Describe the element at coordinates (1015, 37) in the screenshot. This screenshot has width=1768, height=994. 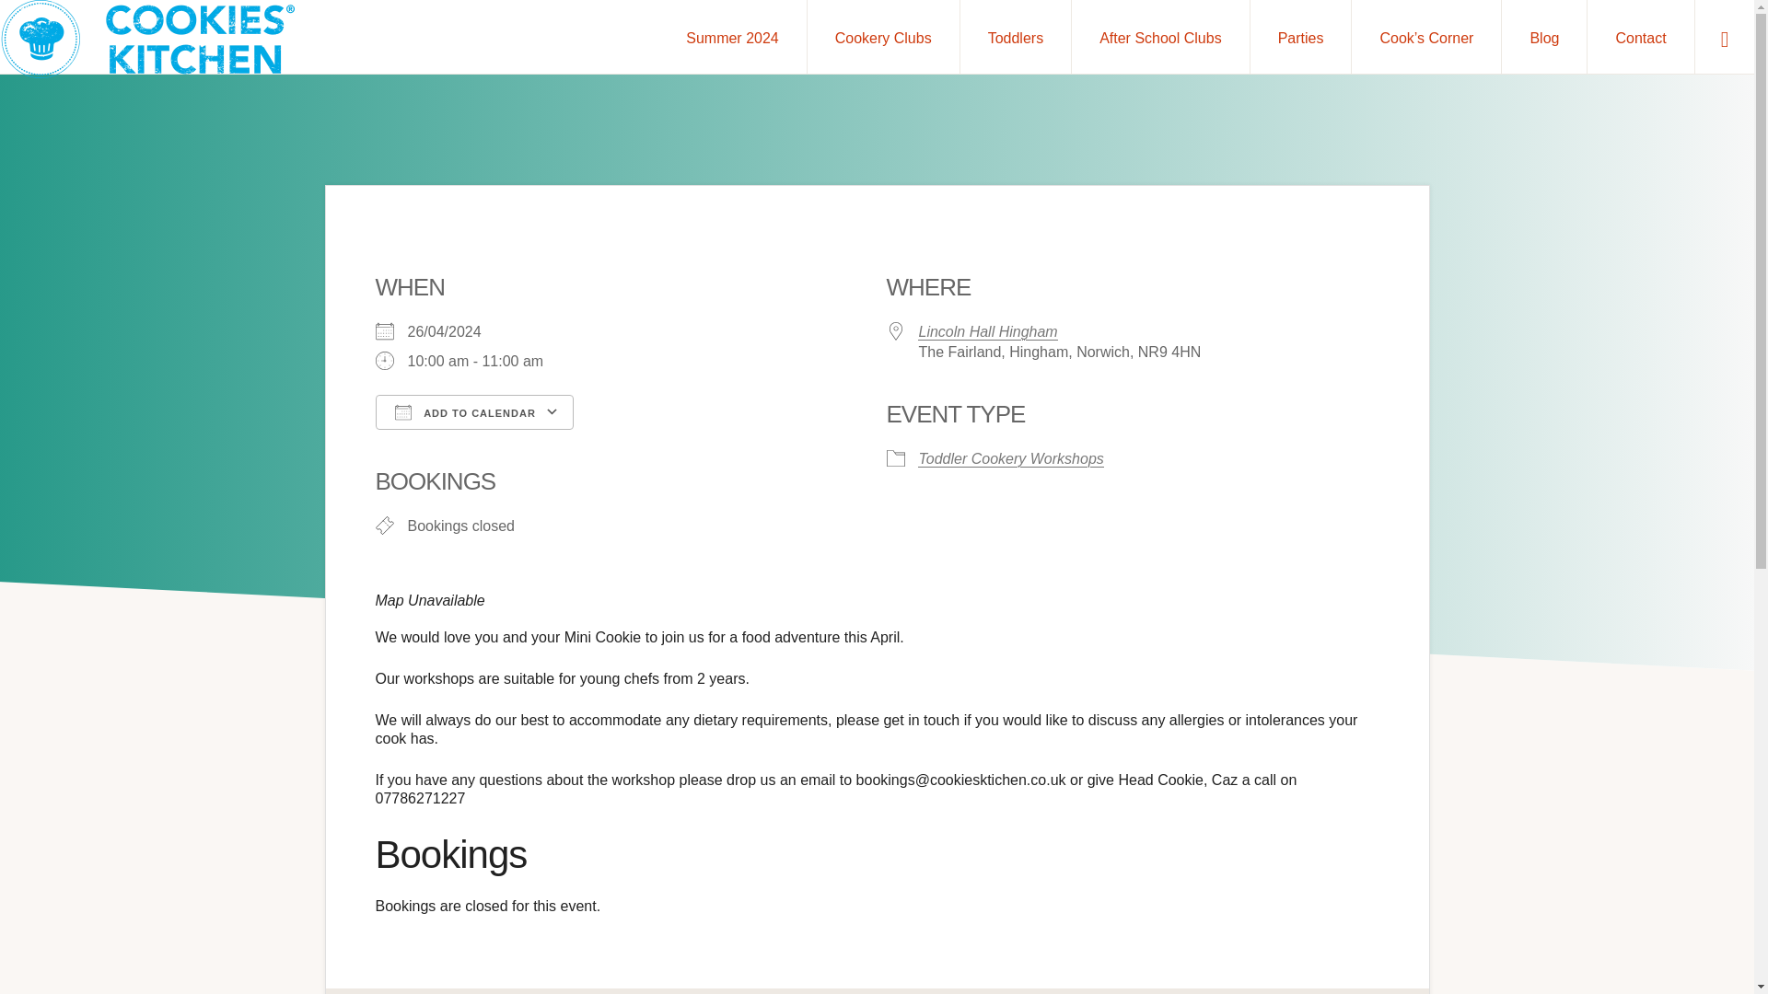
I see `Toddlers` at that location.